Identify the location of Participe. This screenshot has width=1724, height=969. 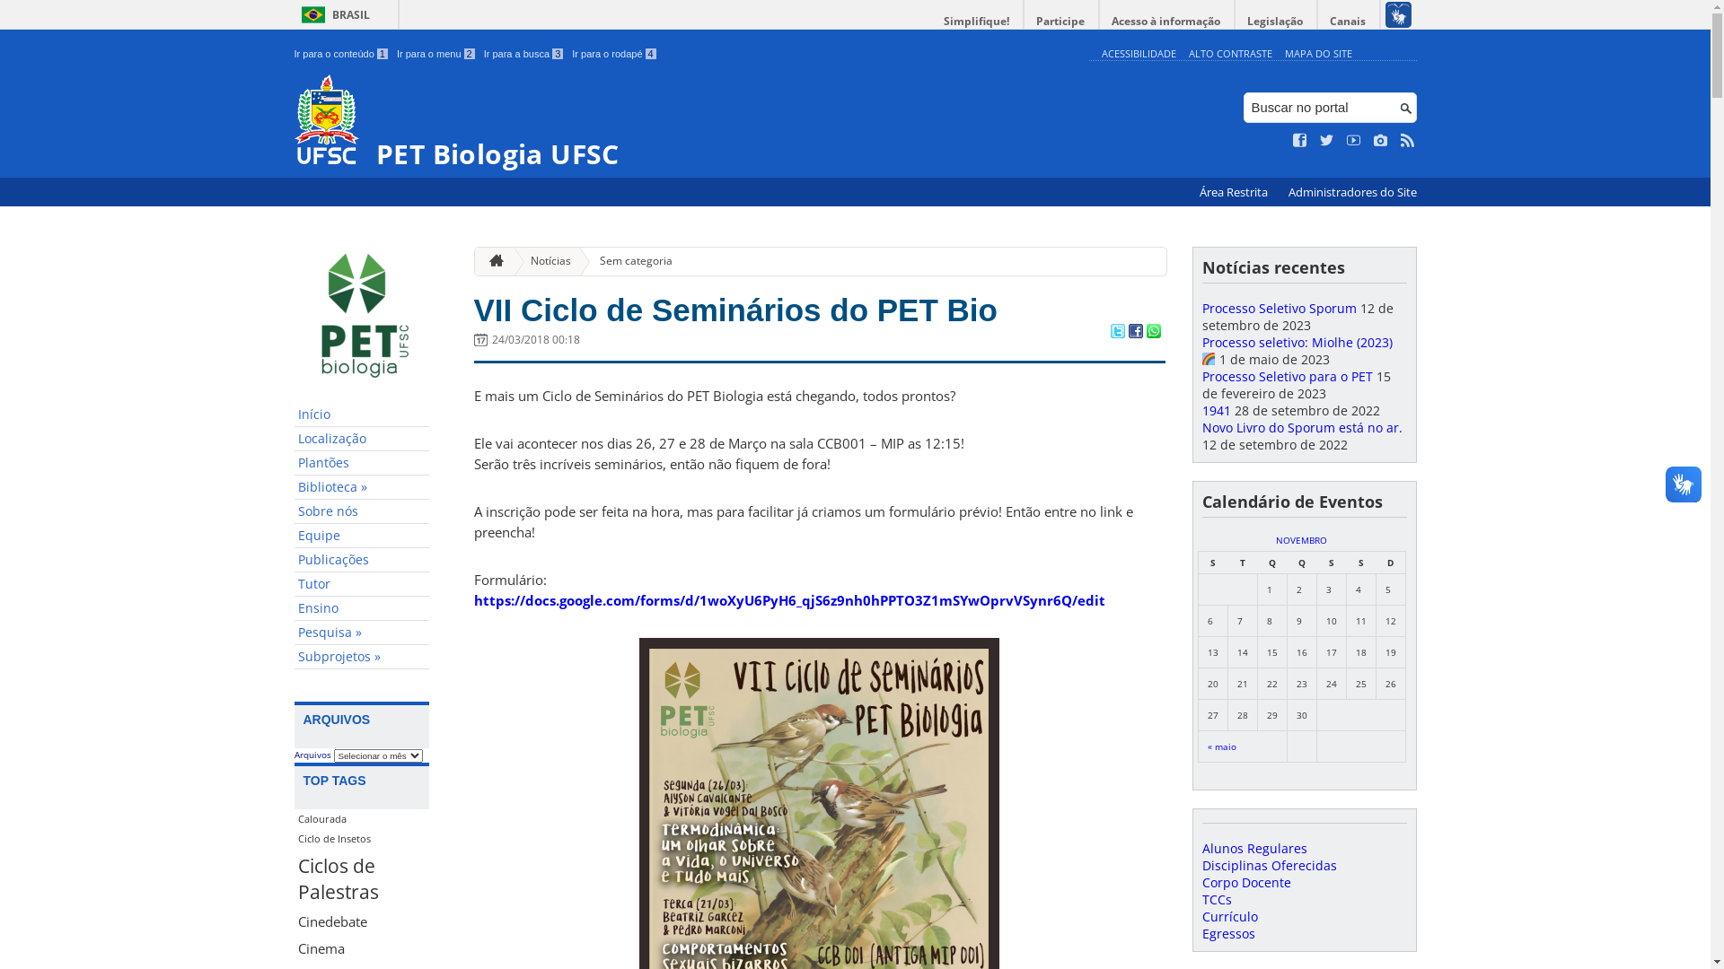
(1060, 22).